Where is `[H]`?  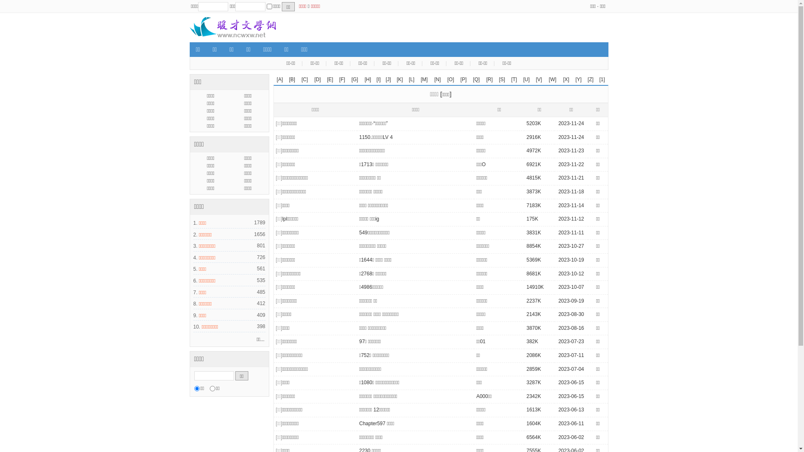
[H] is located at coordinates (368, 80).